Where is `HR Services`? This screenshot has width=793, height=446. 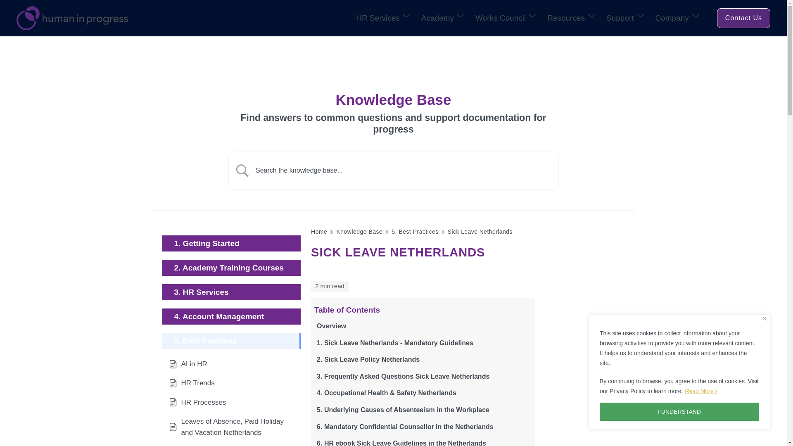
HR Services is located at coordinates (378, 18).